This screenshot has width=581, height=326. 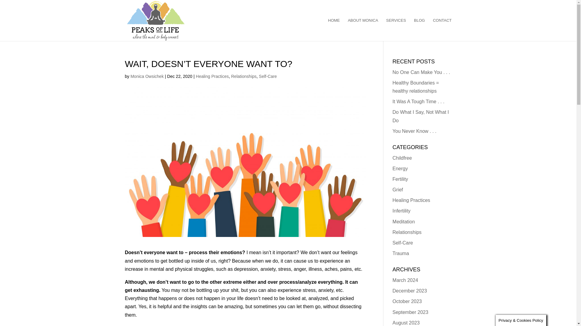 I want to click on Do What I Say, Not What I Do, so click(x=421, y=116).